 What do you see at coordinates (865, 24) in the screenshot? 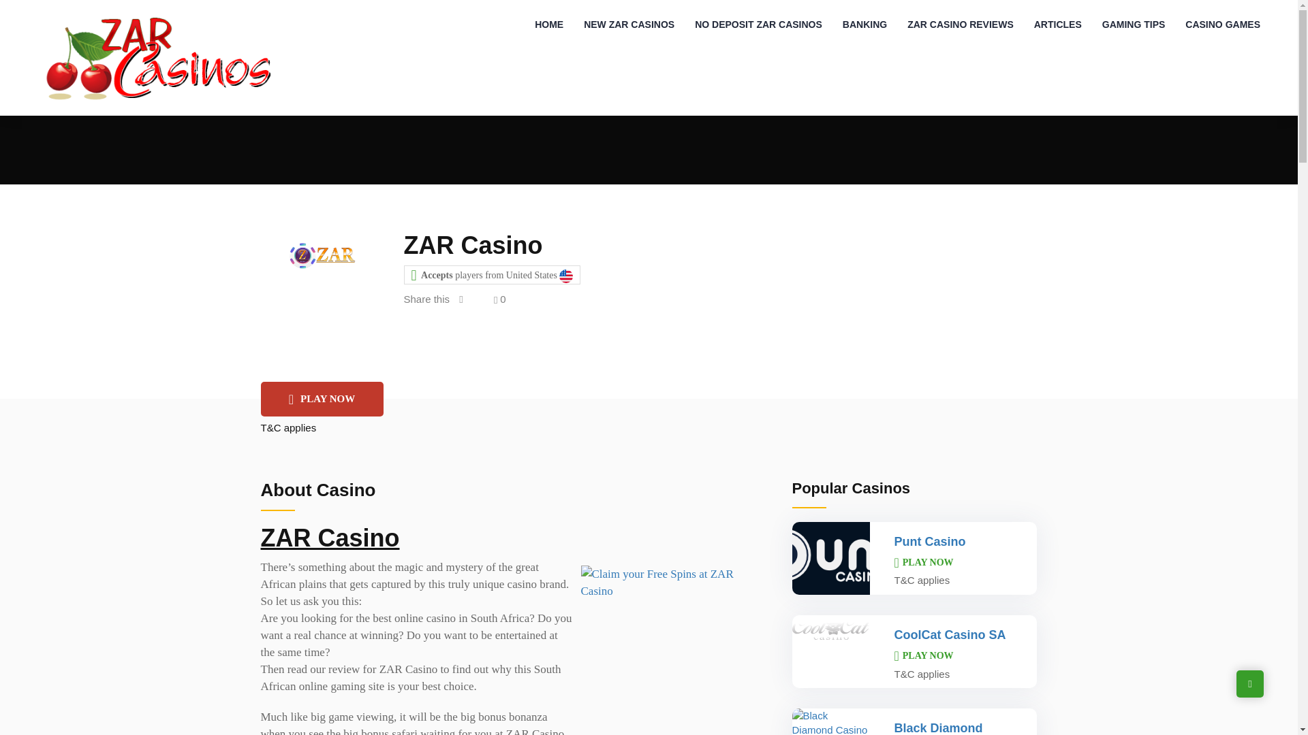
I see `BANKING` at bounding box center [865, 24].